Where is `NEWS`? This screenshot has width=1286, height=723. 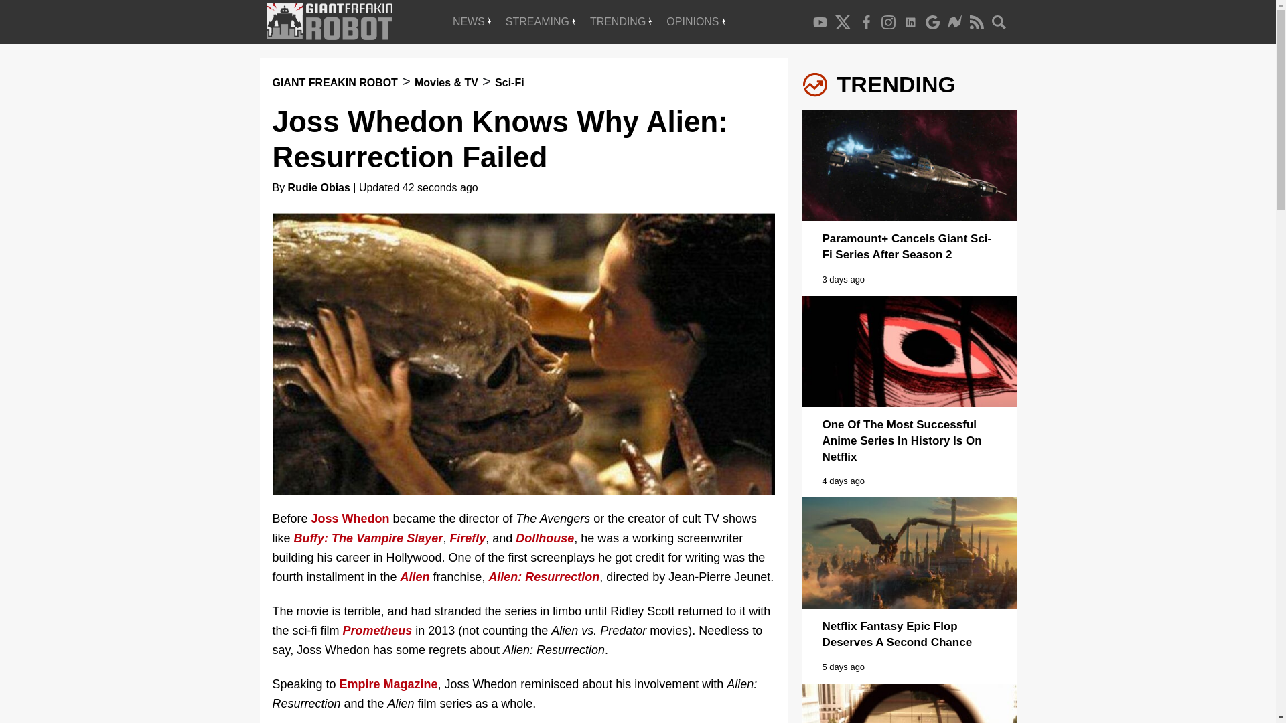 NEWS is located at coordinates (472, 21).